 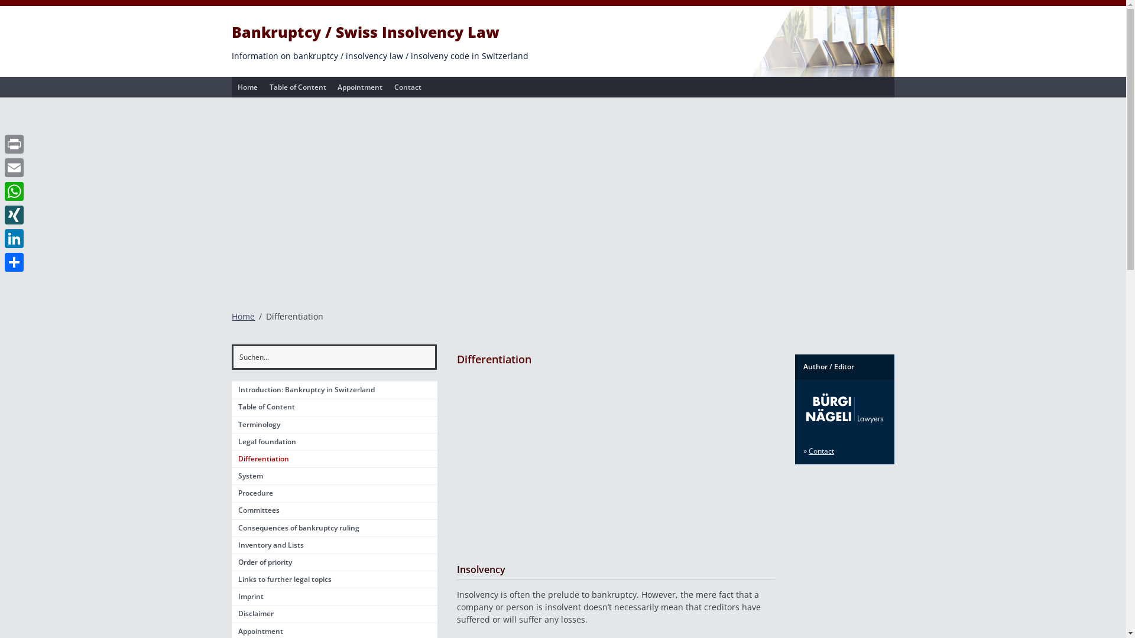 What do you see at coordinates (14, 239) in the screenshot?
I see `LinkedIn` at bounding box center [14, 239].